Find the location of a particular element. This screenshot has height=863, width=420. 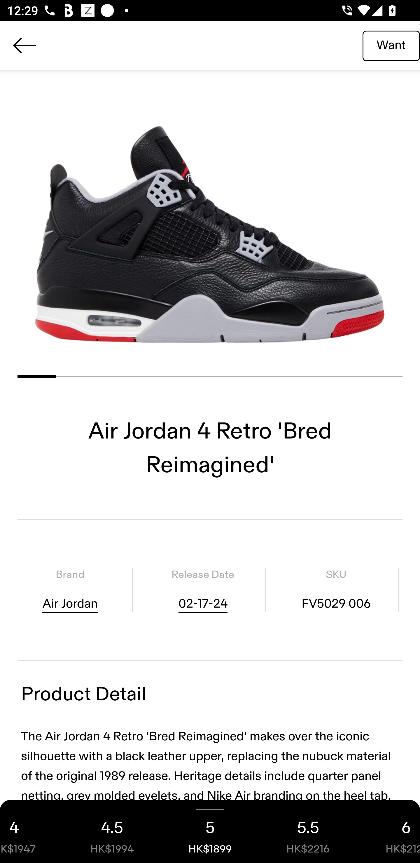

Brand Air Jordan is located at coordinates (70, 589).